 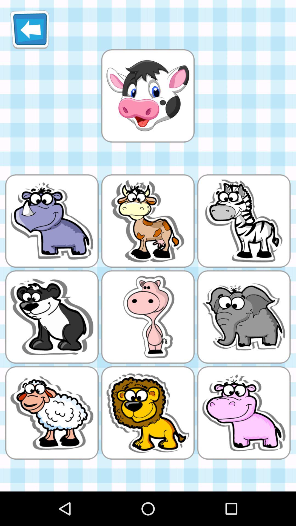 I want to click on select item at the top left corner, so click(x=30, y=30).